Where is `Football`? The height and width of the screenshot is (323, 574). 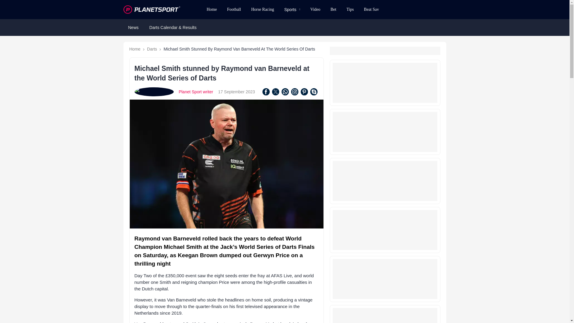
Football is located at coordinates (234, 10).